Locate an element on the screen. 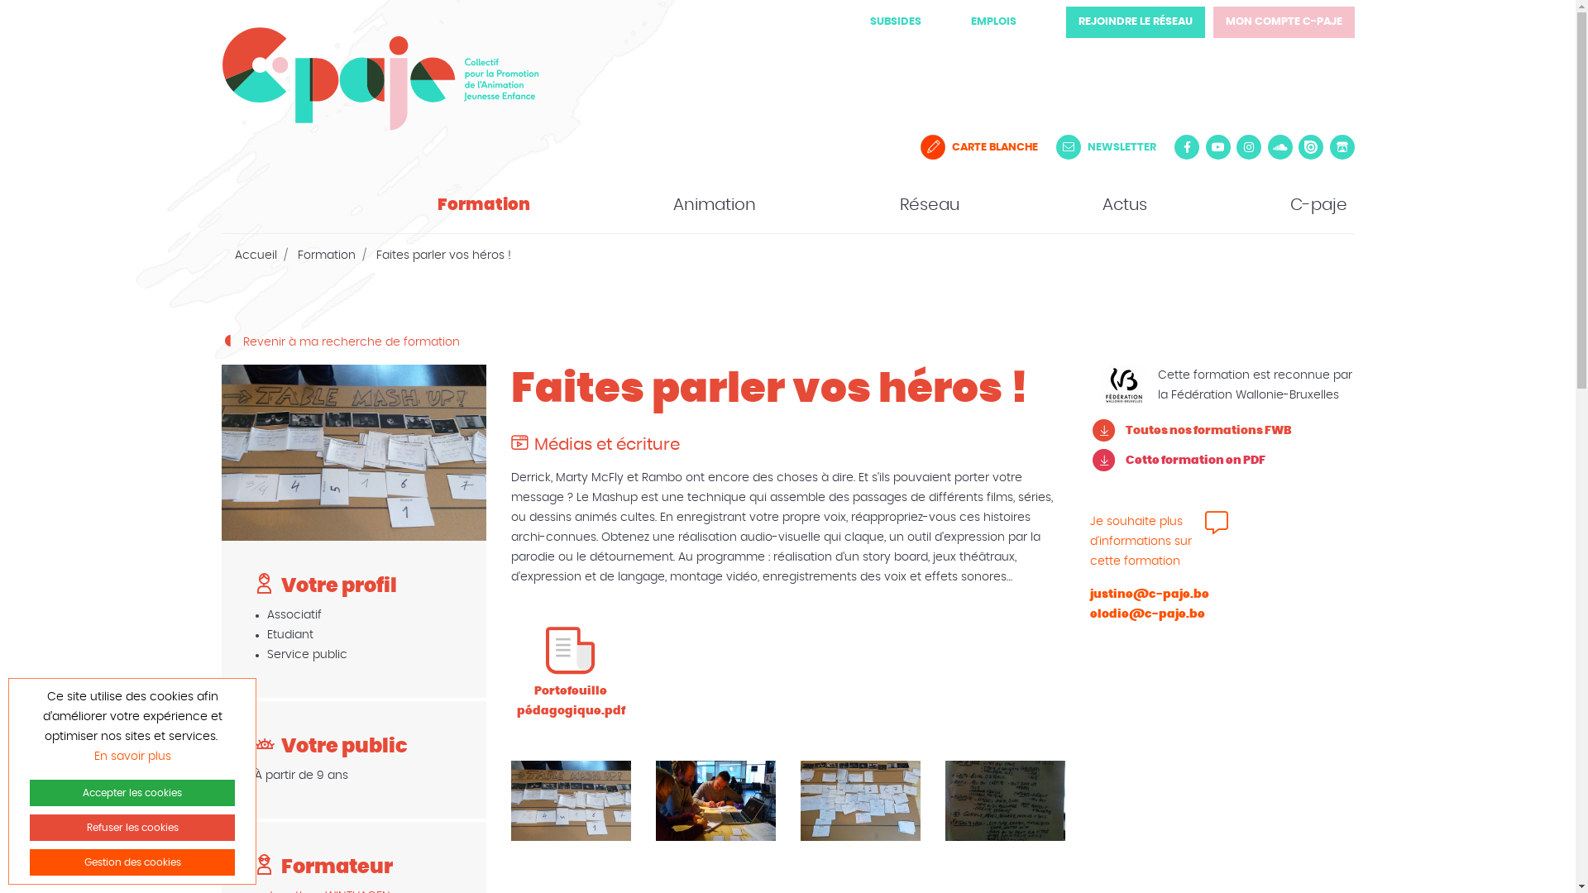 The width and height of the screenshot is (1588, 893). SUBSIDES is located at coordinates (896, 21).